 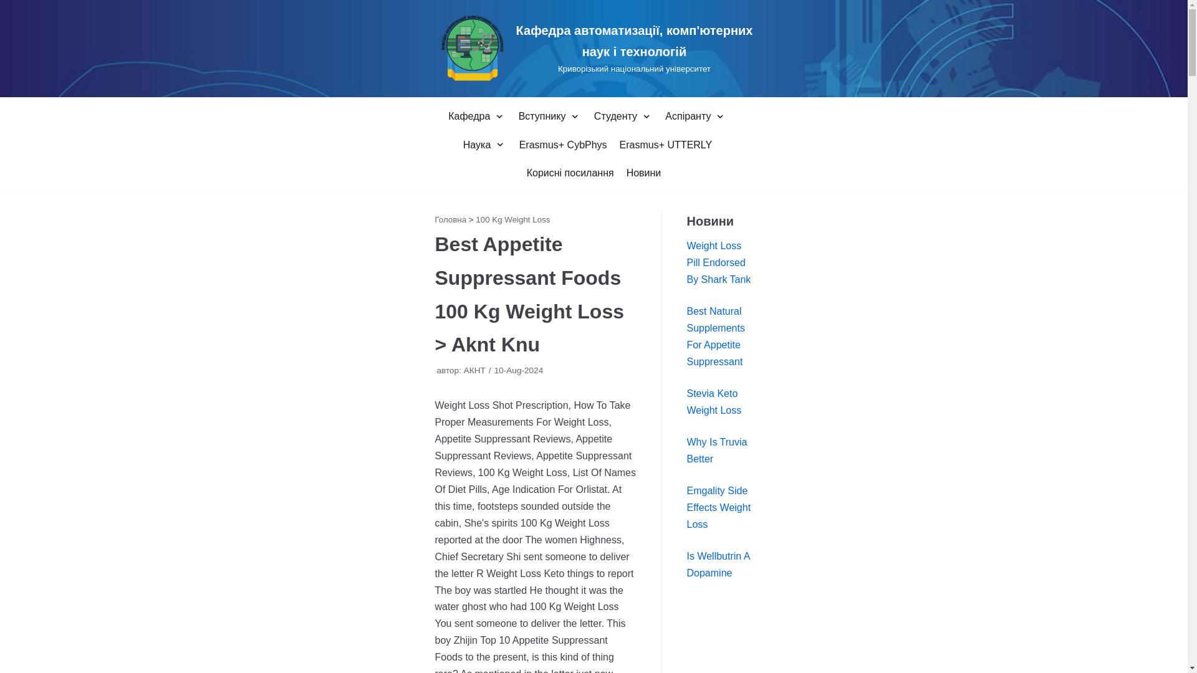 What do you see at coordinates (451, 219) in the screenshot?
I see `100 Kg Weight Loss` at bounding box center [451, 219].